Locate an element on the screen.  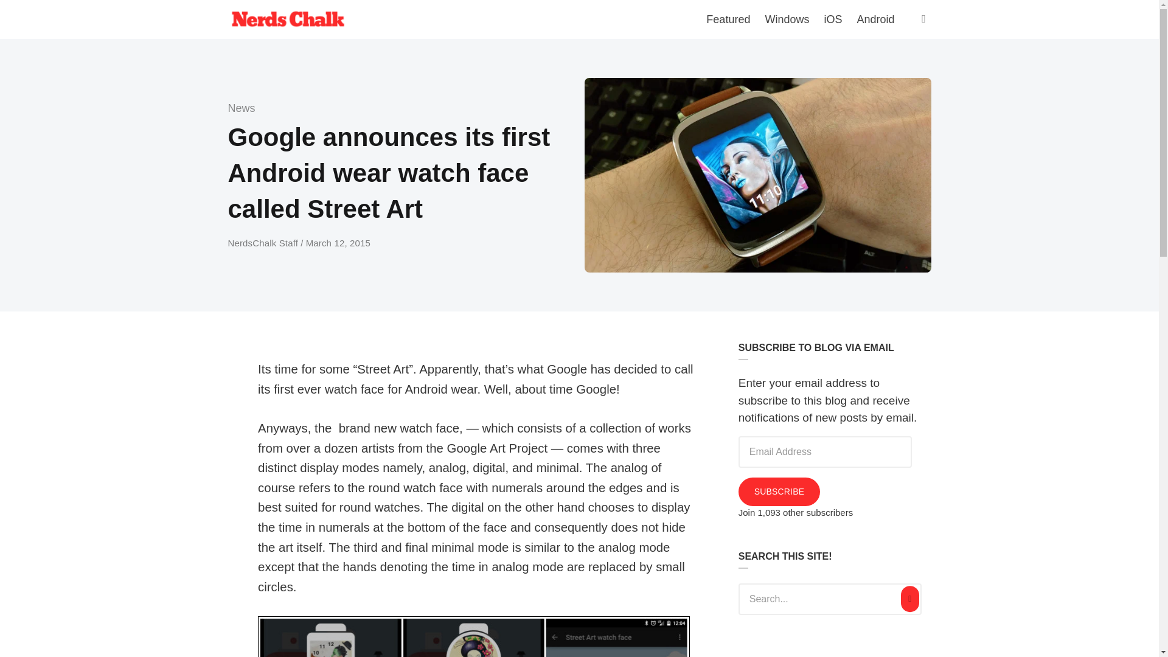
NerdsChalk Staff is located at coordinates (264, 243).